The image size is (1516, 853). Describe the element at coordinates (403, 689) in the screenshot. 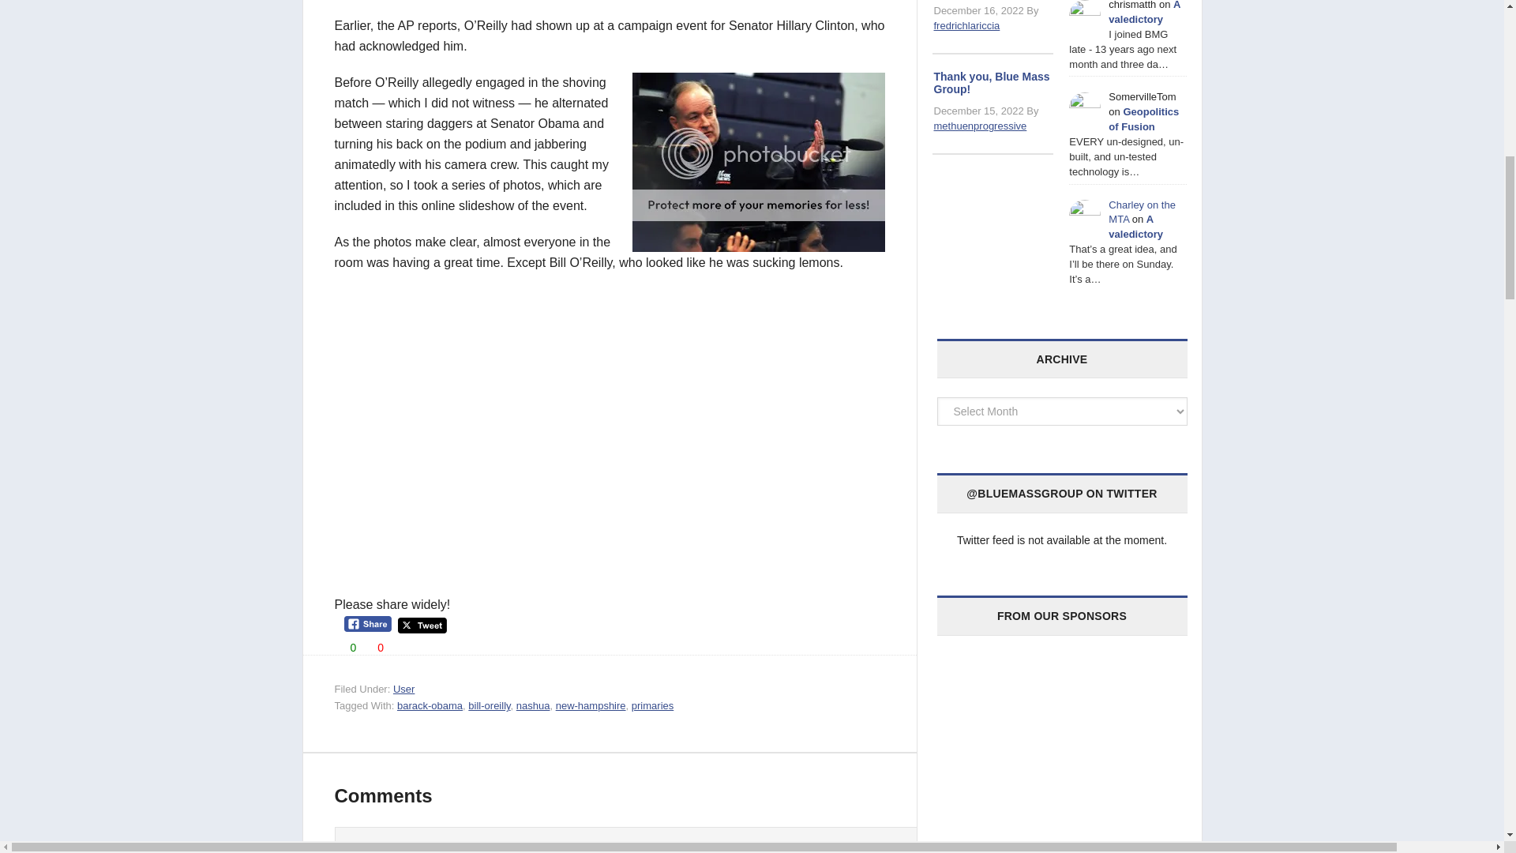

I see `User` at that location.